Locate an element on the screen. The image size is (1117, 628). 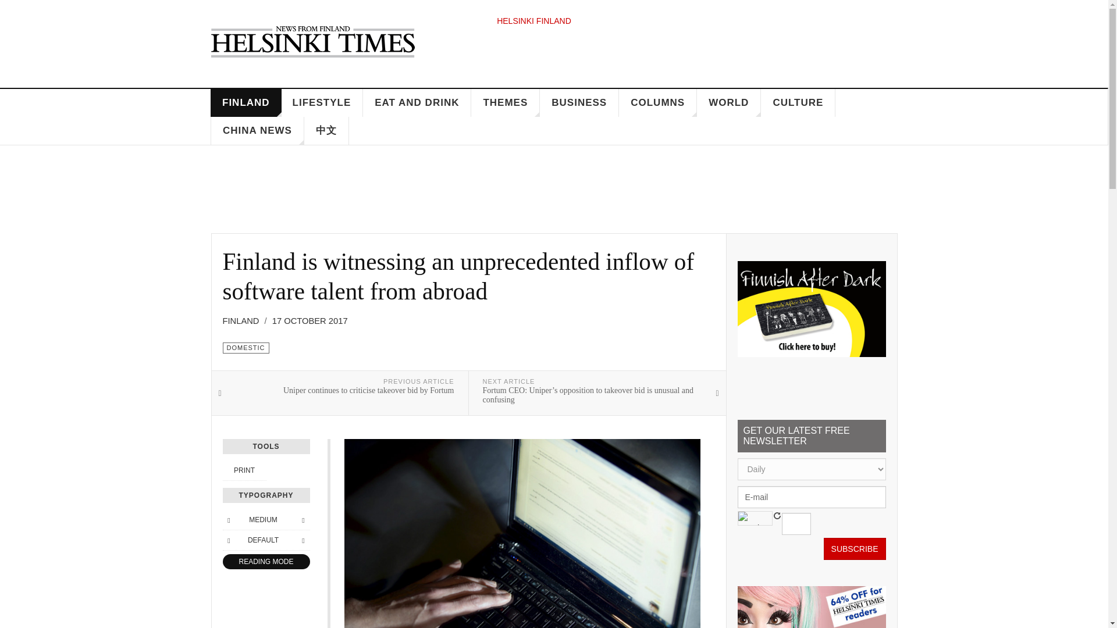
The captcha is invalid, please try again is located at coordinates (796, 524).